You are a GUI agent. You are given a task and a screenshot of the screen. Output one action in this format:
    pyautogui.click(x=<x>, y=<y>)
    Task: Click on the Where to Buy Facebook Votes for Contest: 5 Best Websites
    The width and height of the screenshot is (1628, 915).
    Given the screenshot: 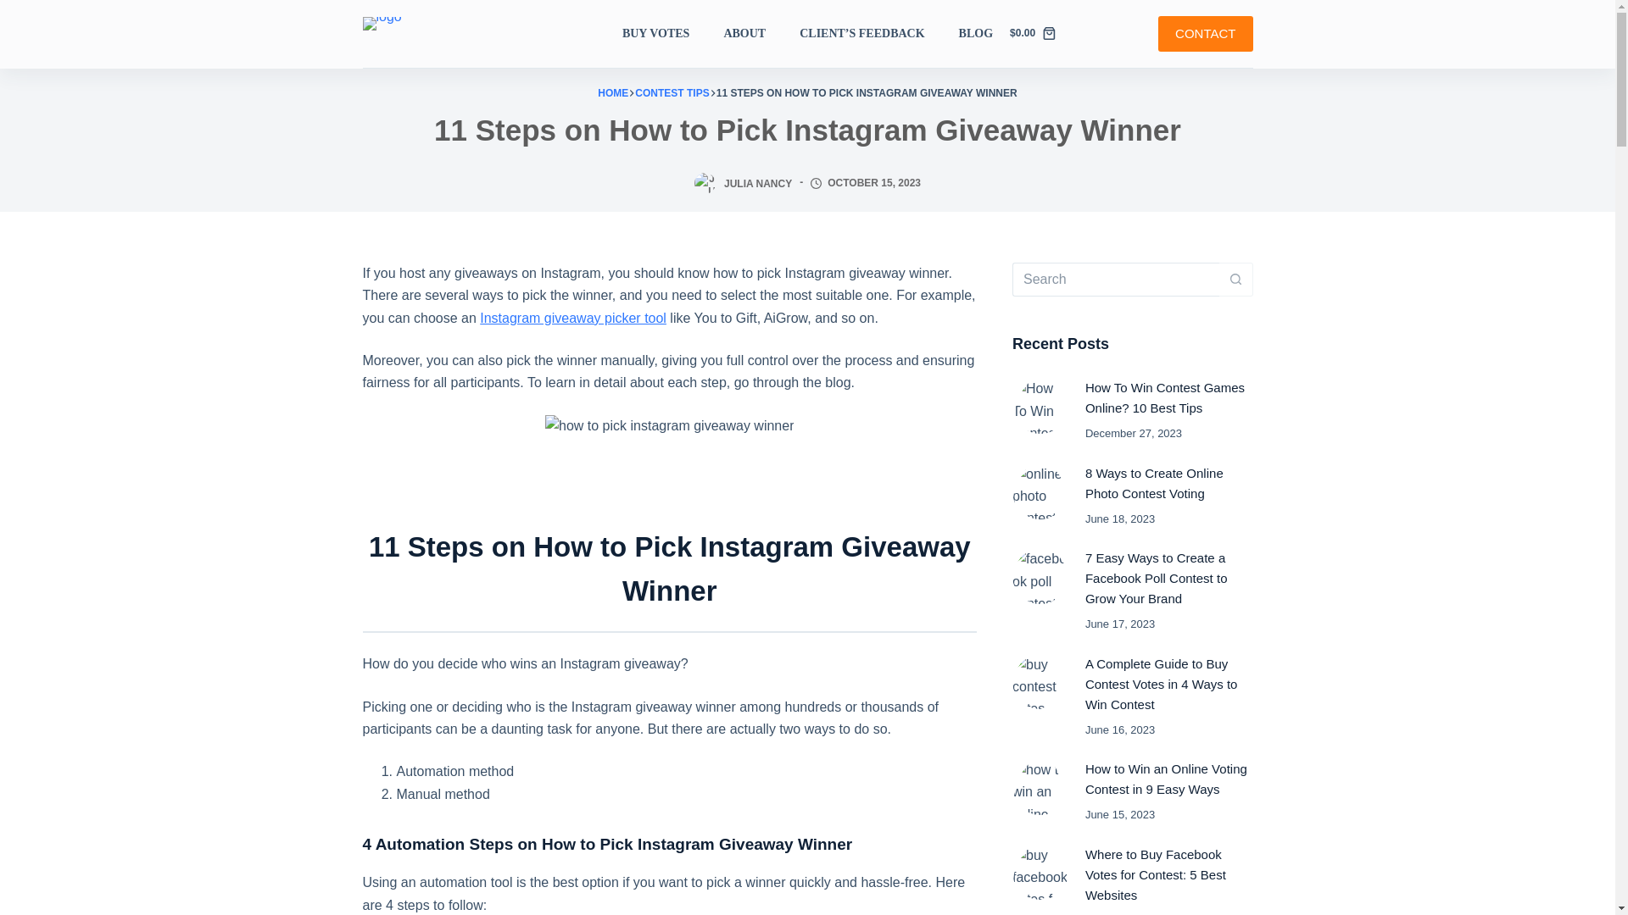 What is the action you would take?
    pyautogui.click(x=1155, y=874)
    